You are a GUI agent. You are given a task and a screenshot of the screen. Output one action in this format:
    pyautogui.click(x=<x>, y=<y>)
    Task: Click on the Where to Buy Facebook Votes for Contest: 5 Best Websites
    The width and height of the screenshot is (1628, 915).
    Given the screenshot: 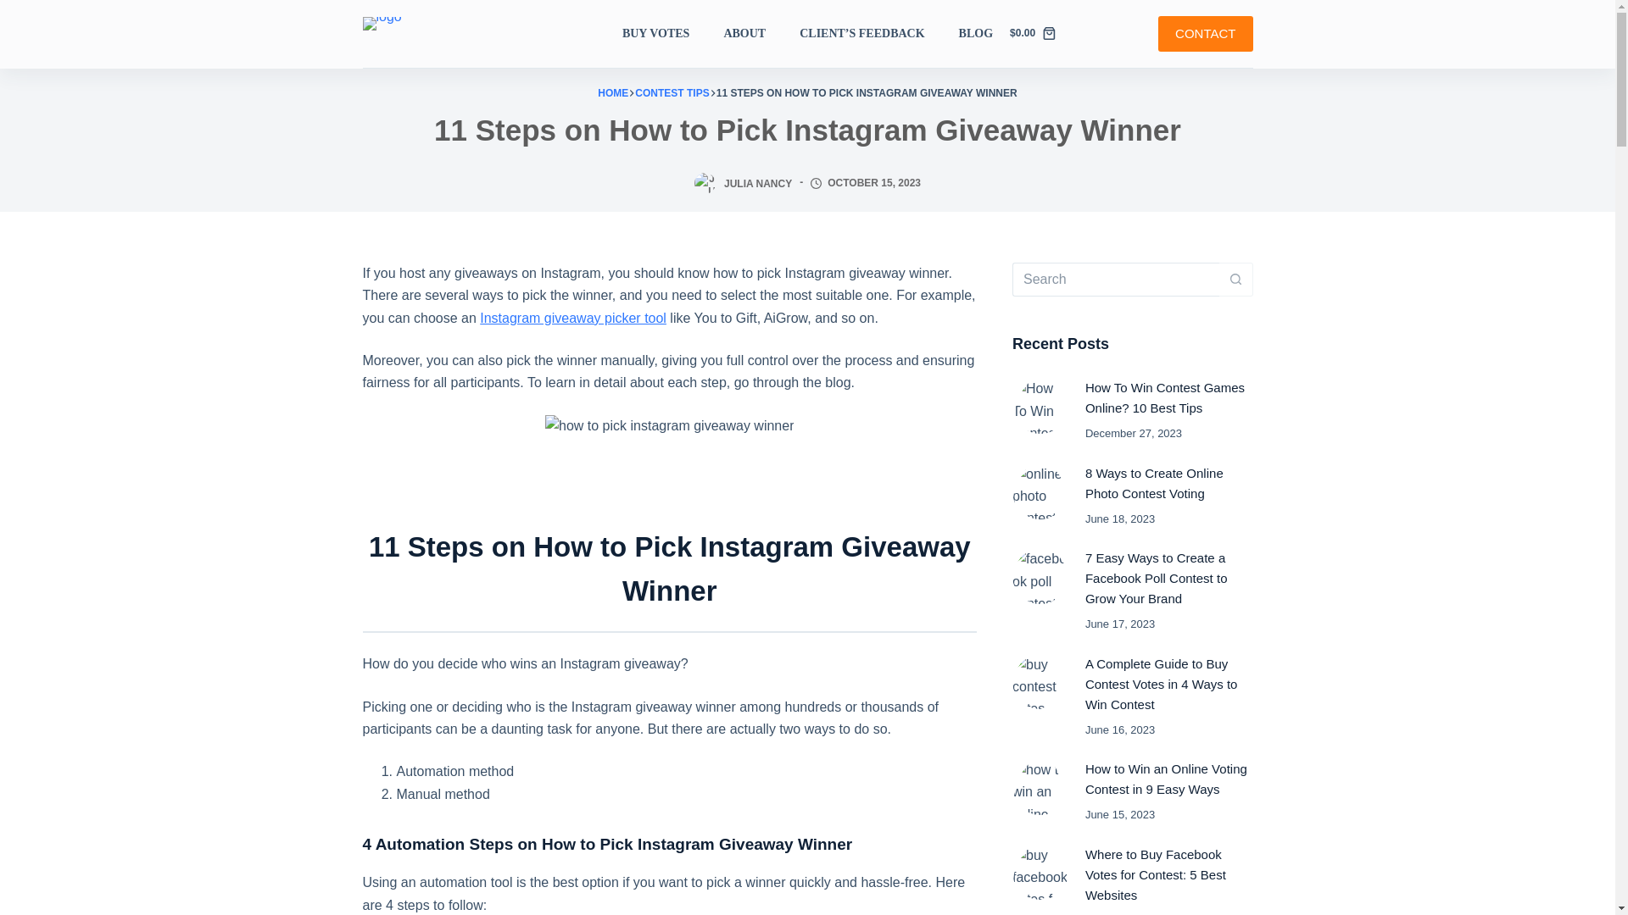 What is the action you would take?
    pyautogui.click(x=1155, y=874)
    